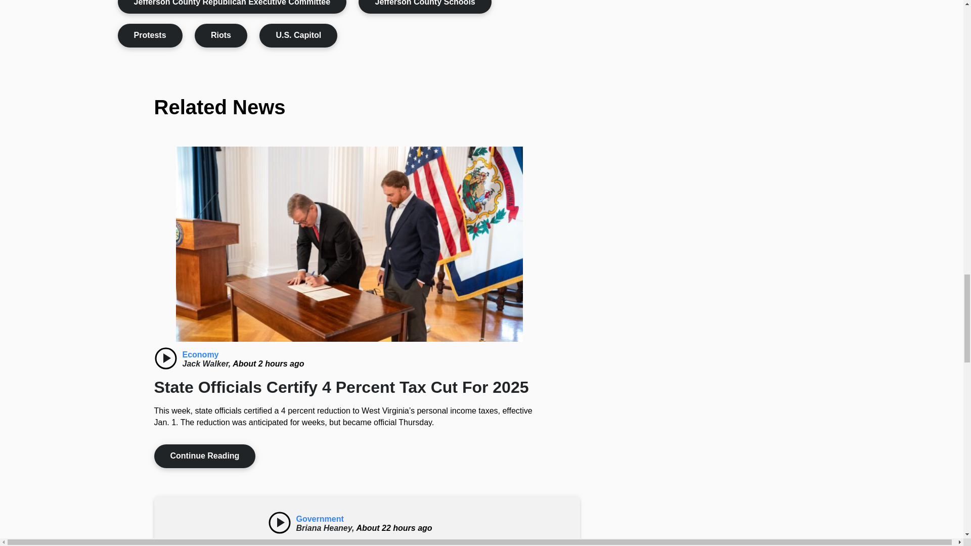 Image resolution: width=971 pixels, height=546 pixels. I want to click on U.S. Capitol, so click(298, 35).